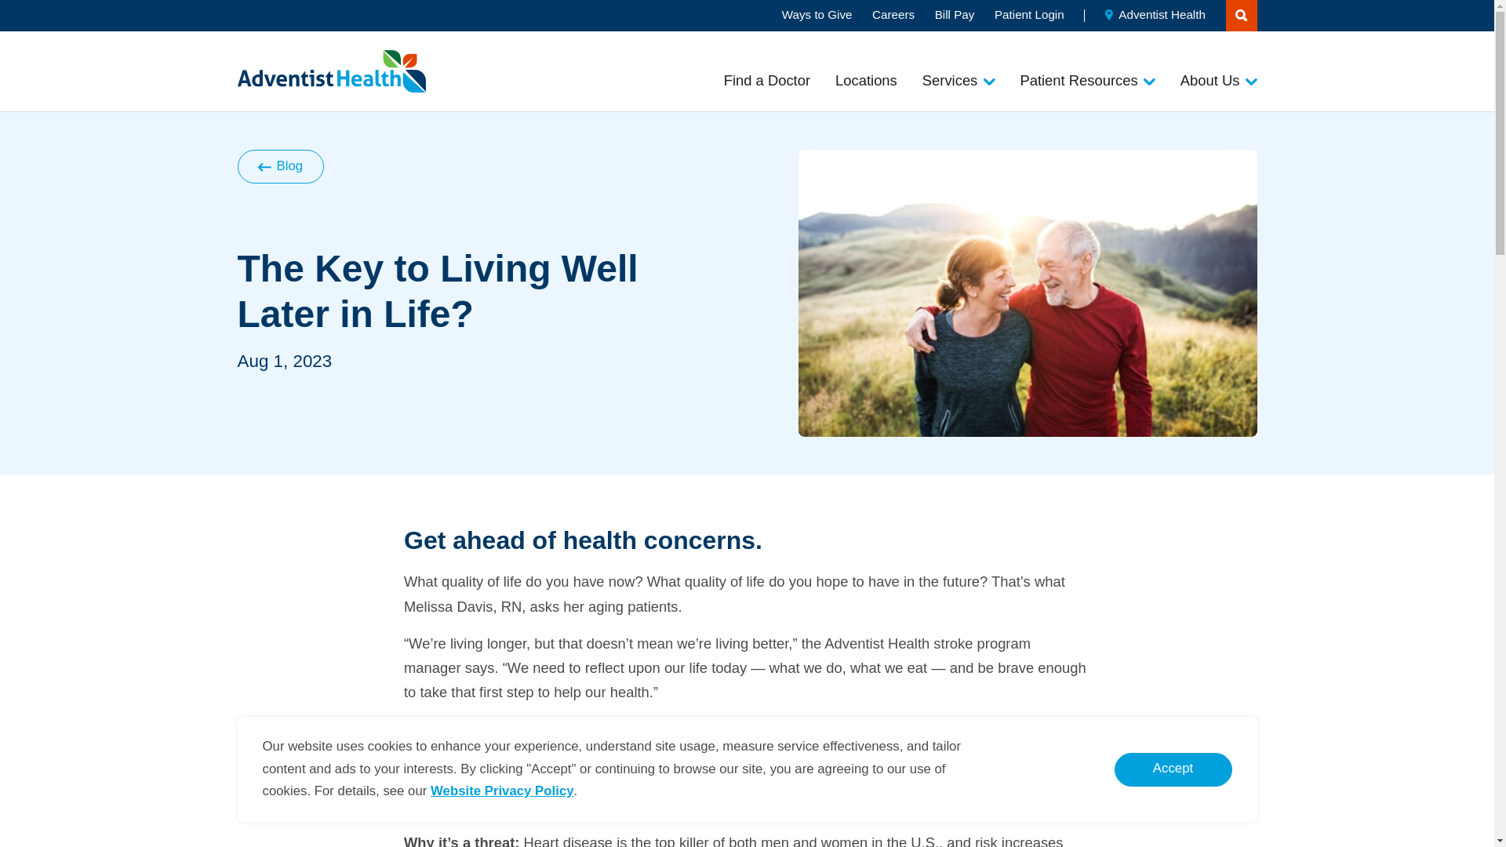 The height and width of the screenshot is (847, 1506). What do you see at coordinates (1029, 14) in the screenshot?
I see `Patient Login` at bounding box center [1029, 14].